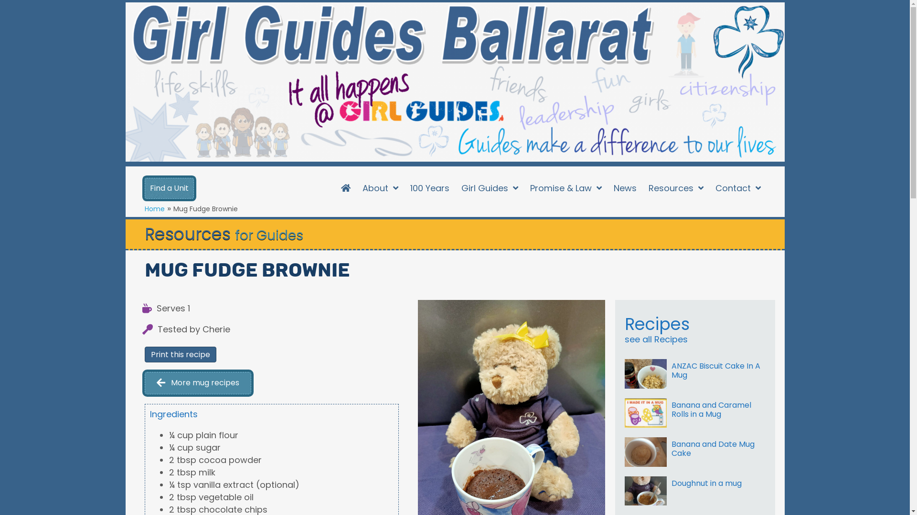  Describe the element at coordinates (695, 491) in the screenshot. I see `Doughnut in a mug` at that location.